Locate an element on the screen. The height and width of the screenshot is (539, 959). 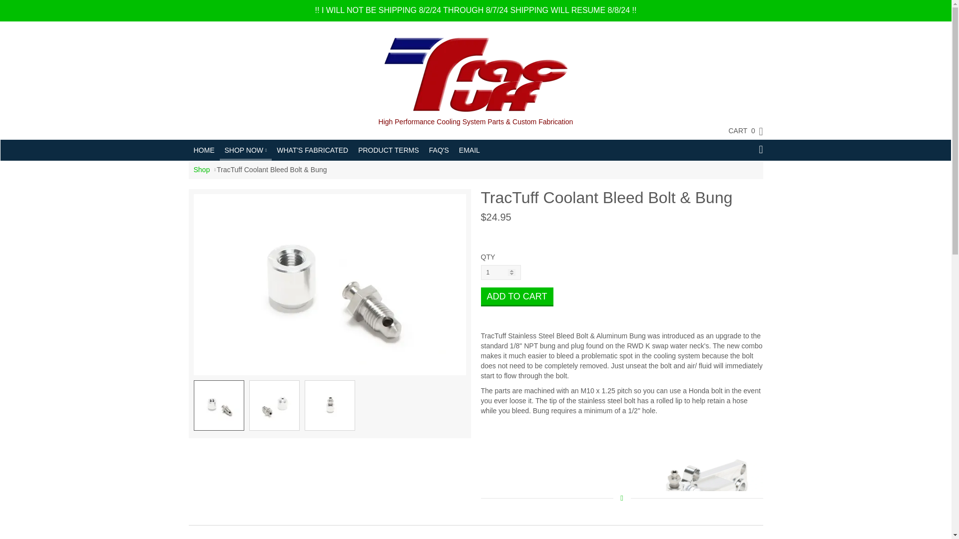
CART  0   is located at coordinates (740, 131).